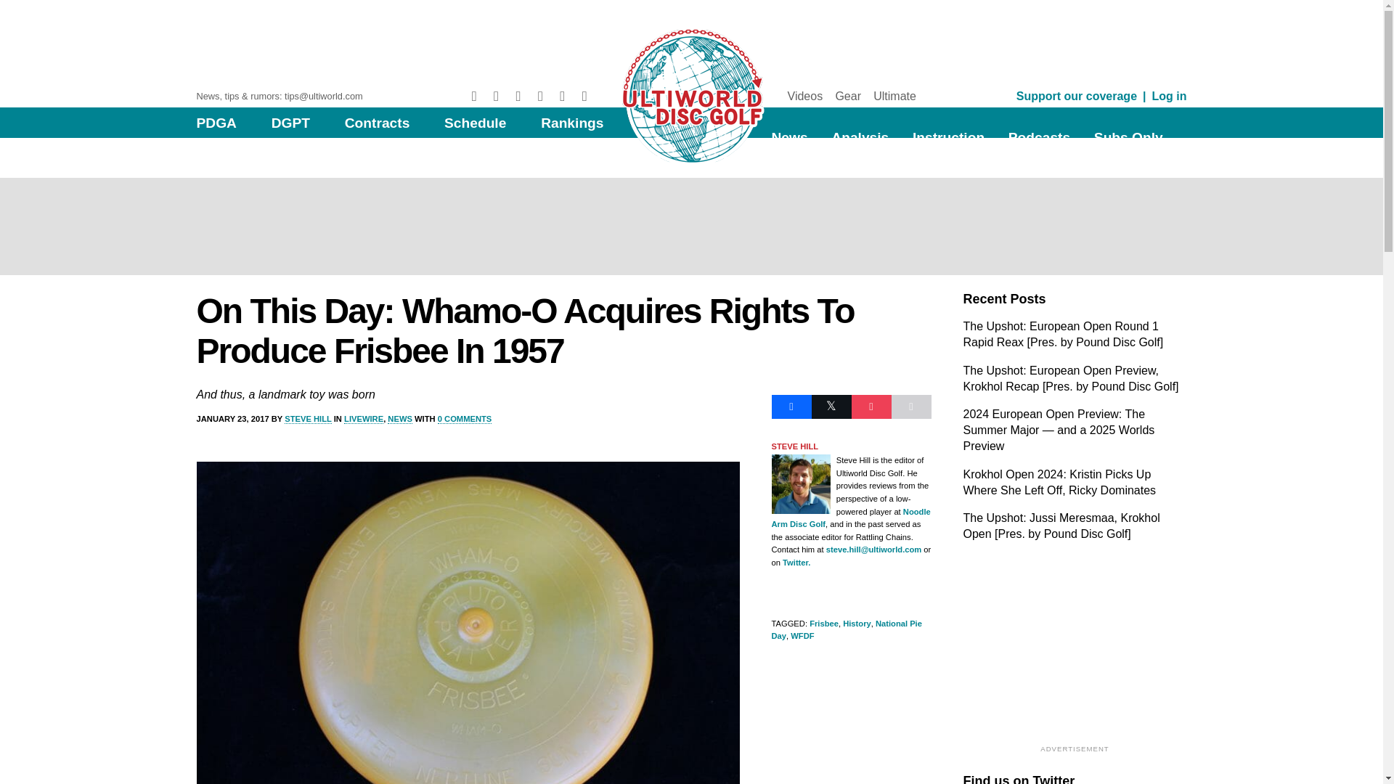 The width and height of the screenshot is (1394, 784). What do you see at coordinates (1076, 96) in the screenshot?
I see `Support our coverage` at bounding box center [1076, 96].